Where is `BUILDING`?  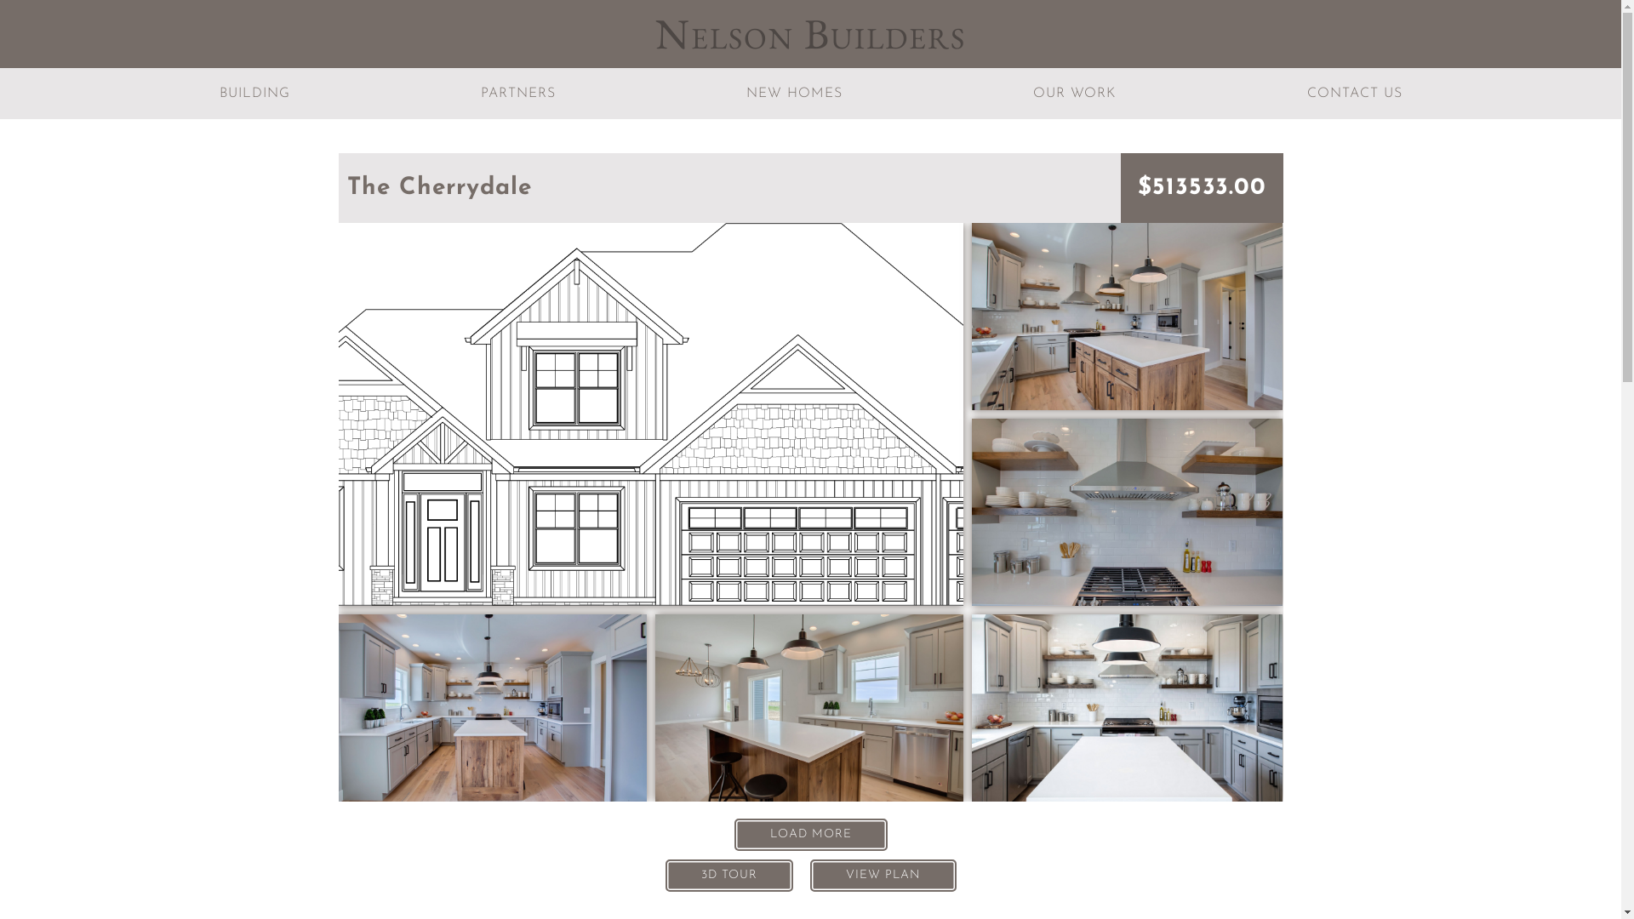
BUILDING is located at coordinates (255, 94).